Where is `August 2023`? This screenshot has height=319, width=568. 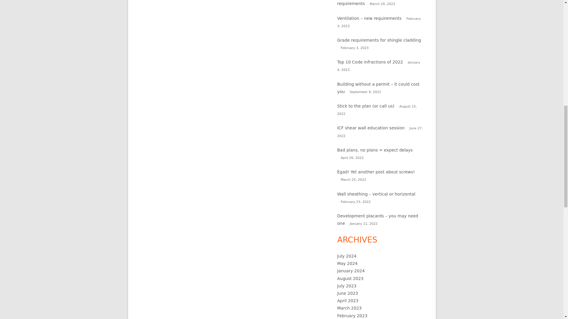 August 2023 is located at coordinates (350, 279).